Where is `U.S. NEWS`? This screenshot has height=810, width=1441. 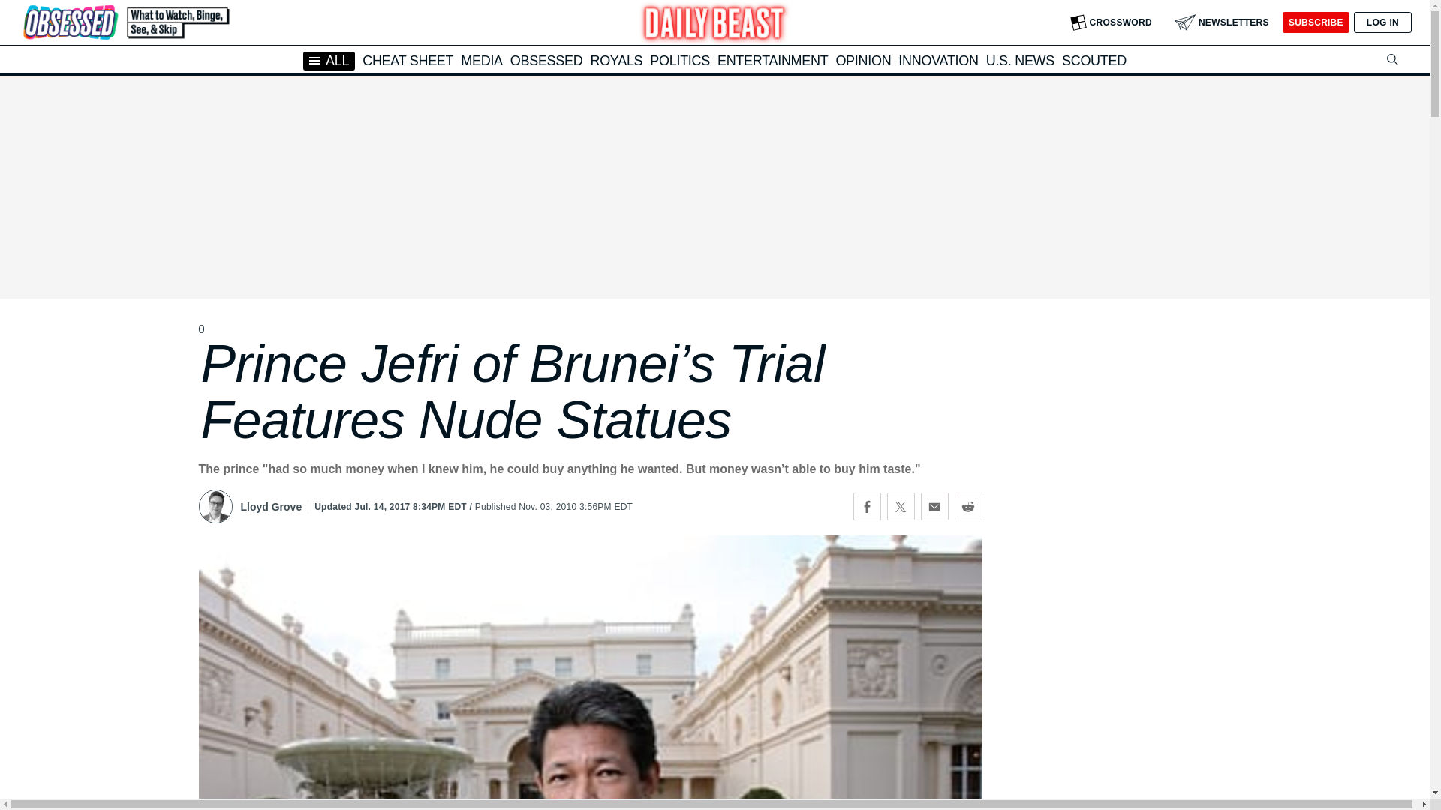 U.S. NEWS is located at coordinates (1020, 60).